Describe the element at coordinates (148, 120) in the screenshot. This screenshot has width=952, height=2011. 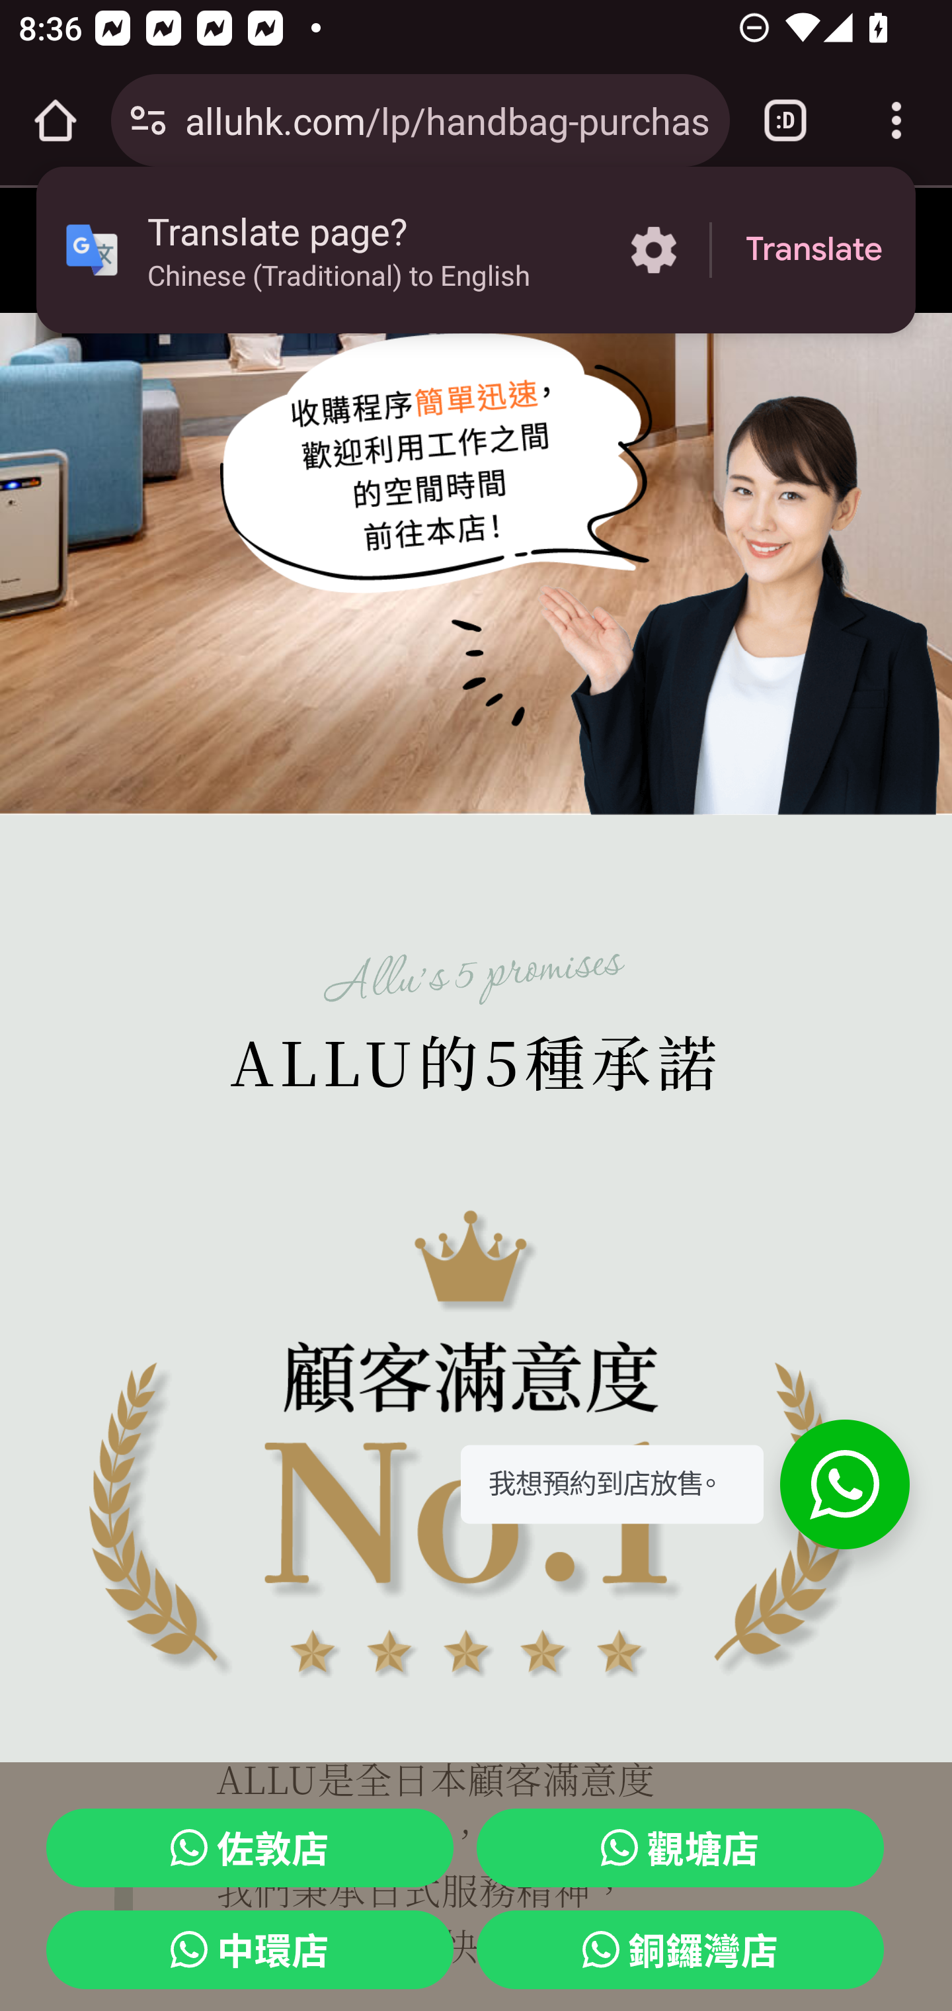
I see `Connection is secure` at that location.